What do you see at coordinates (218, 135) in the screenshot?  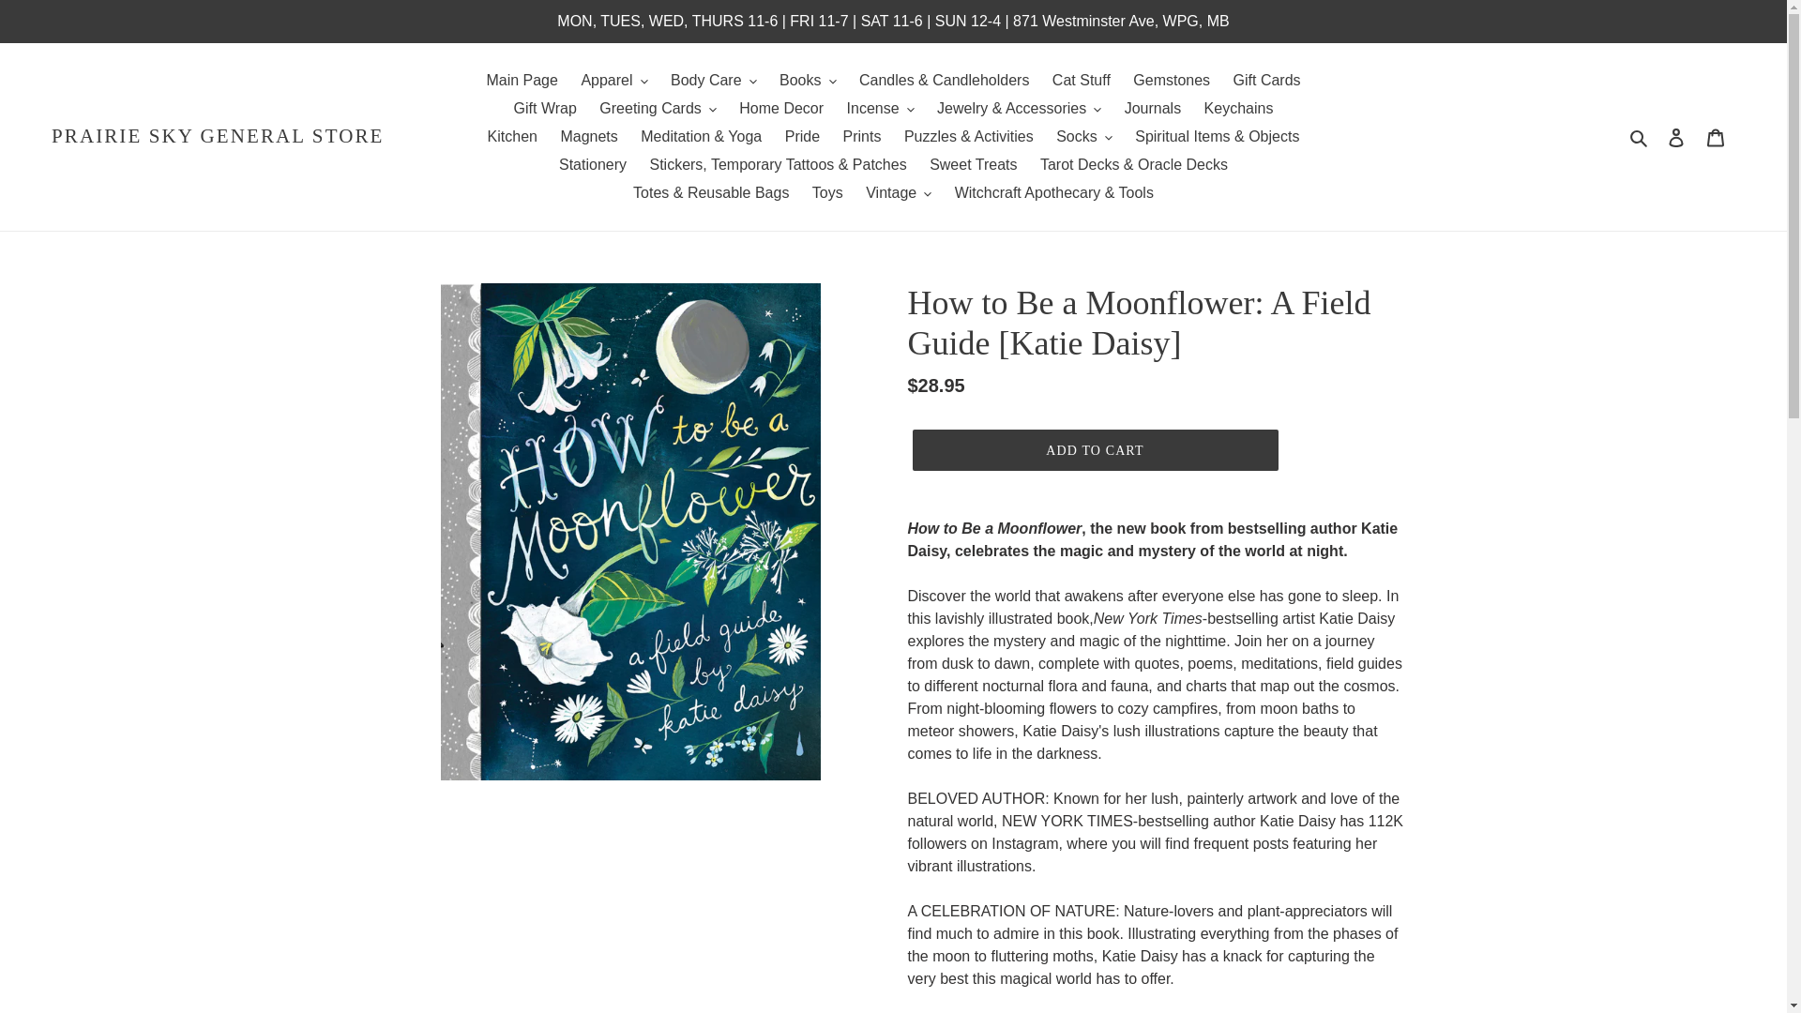 I see `PRAIRIE SKY GENERAL STORE` at bounding box center [218, 135].